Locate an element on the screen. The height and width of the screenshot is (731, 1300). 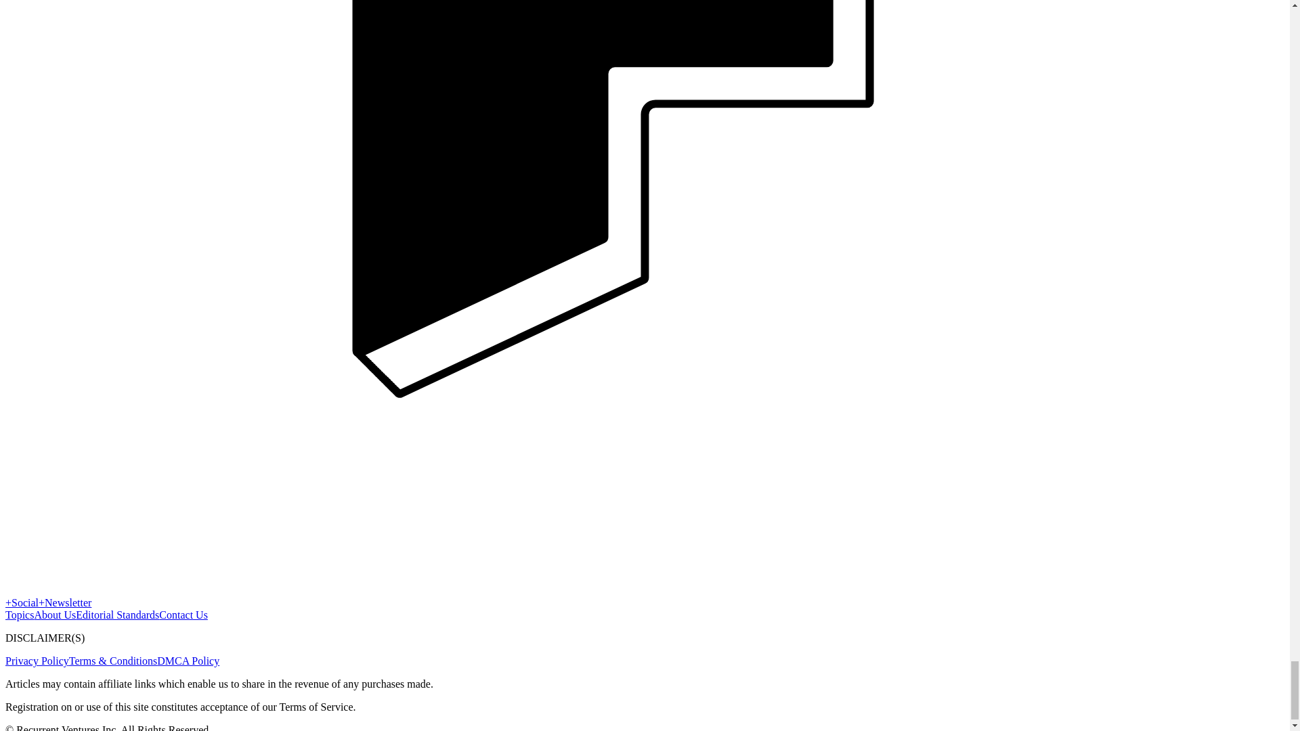
About Us is located at coordinates (54, 615).